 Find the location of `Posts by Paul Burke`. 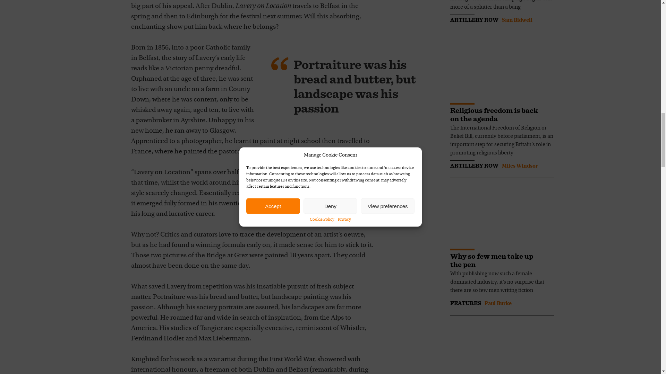

Posts by Paul Burke is located at coordinates (497, 303).